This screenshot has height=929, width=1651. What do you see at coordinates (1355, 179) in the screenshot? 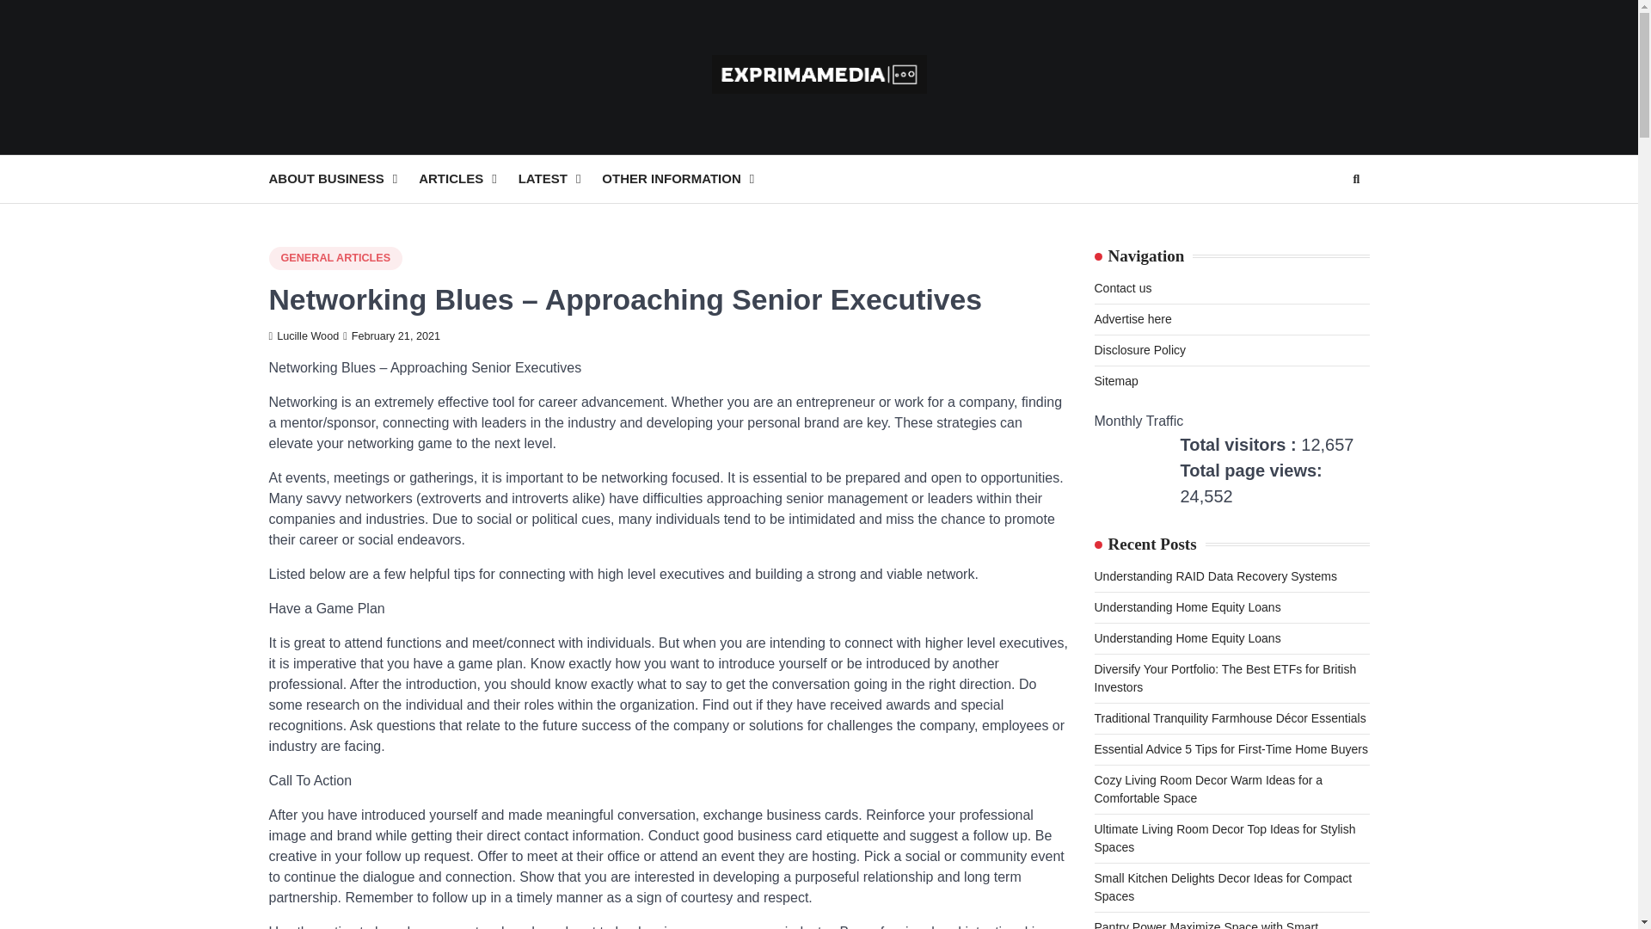
I see `Search` at bounding box center [1355, 179].